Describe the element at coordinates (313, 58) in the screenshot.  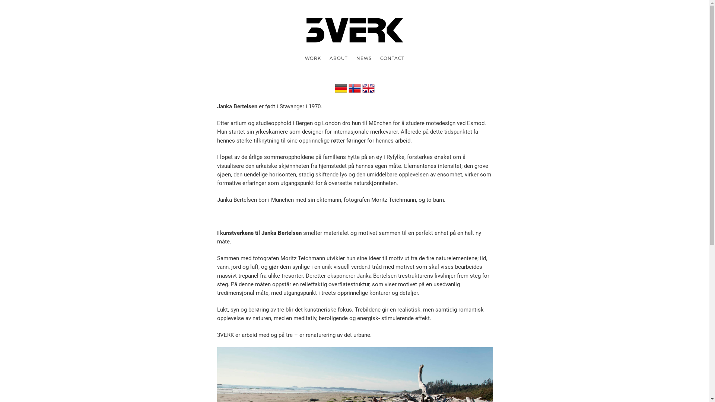
I see `WORK` at that location.